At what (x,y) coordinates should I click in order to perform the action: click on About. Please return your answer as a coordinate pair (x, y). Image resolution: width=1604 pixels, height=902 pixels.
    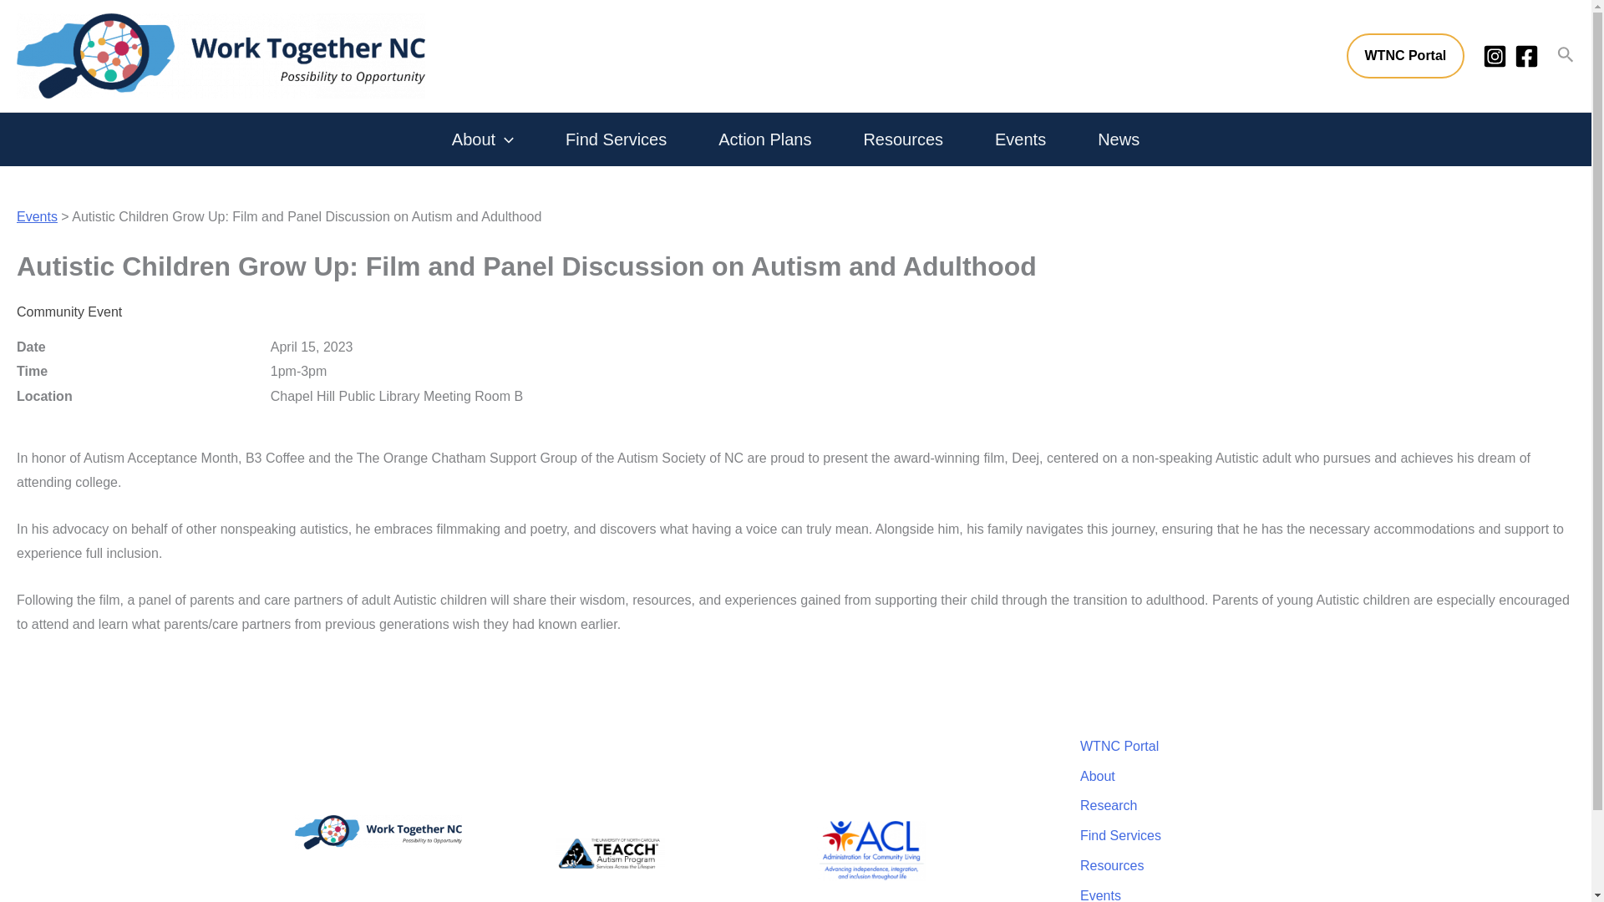
    Looking at the image, I should click on (483, 139).